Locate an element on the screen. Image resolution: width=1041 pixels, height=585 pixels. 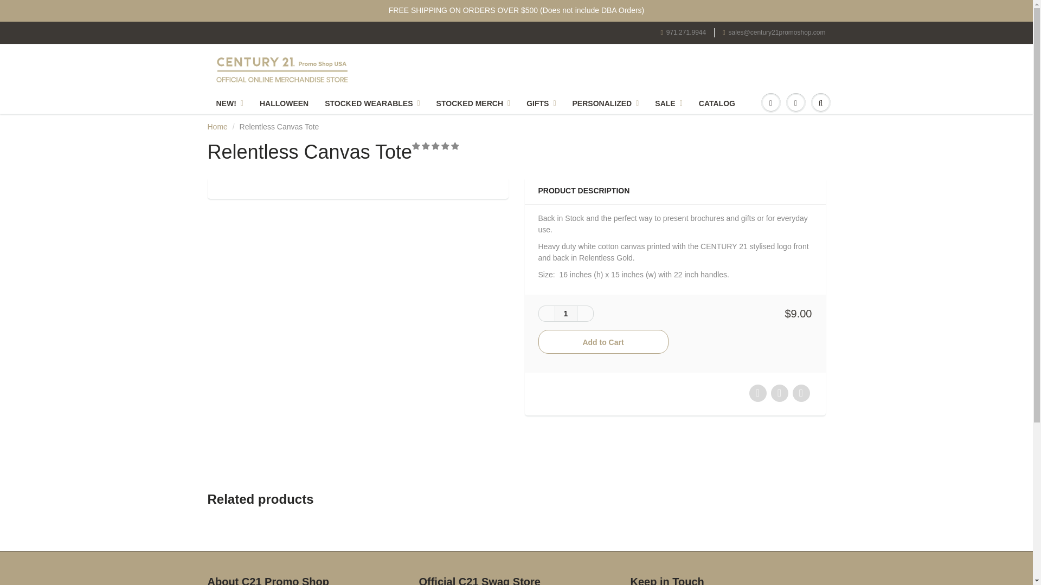
STOCKED MERCH is located at coordinates (473, 103).